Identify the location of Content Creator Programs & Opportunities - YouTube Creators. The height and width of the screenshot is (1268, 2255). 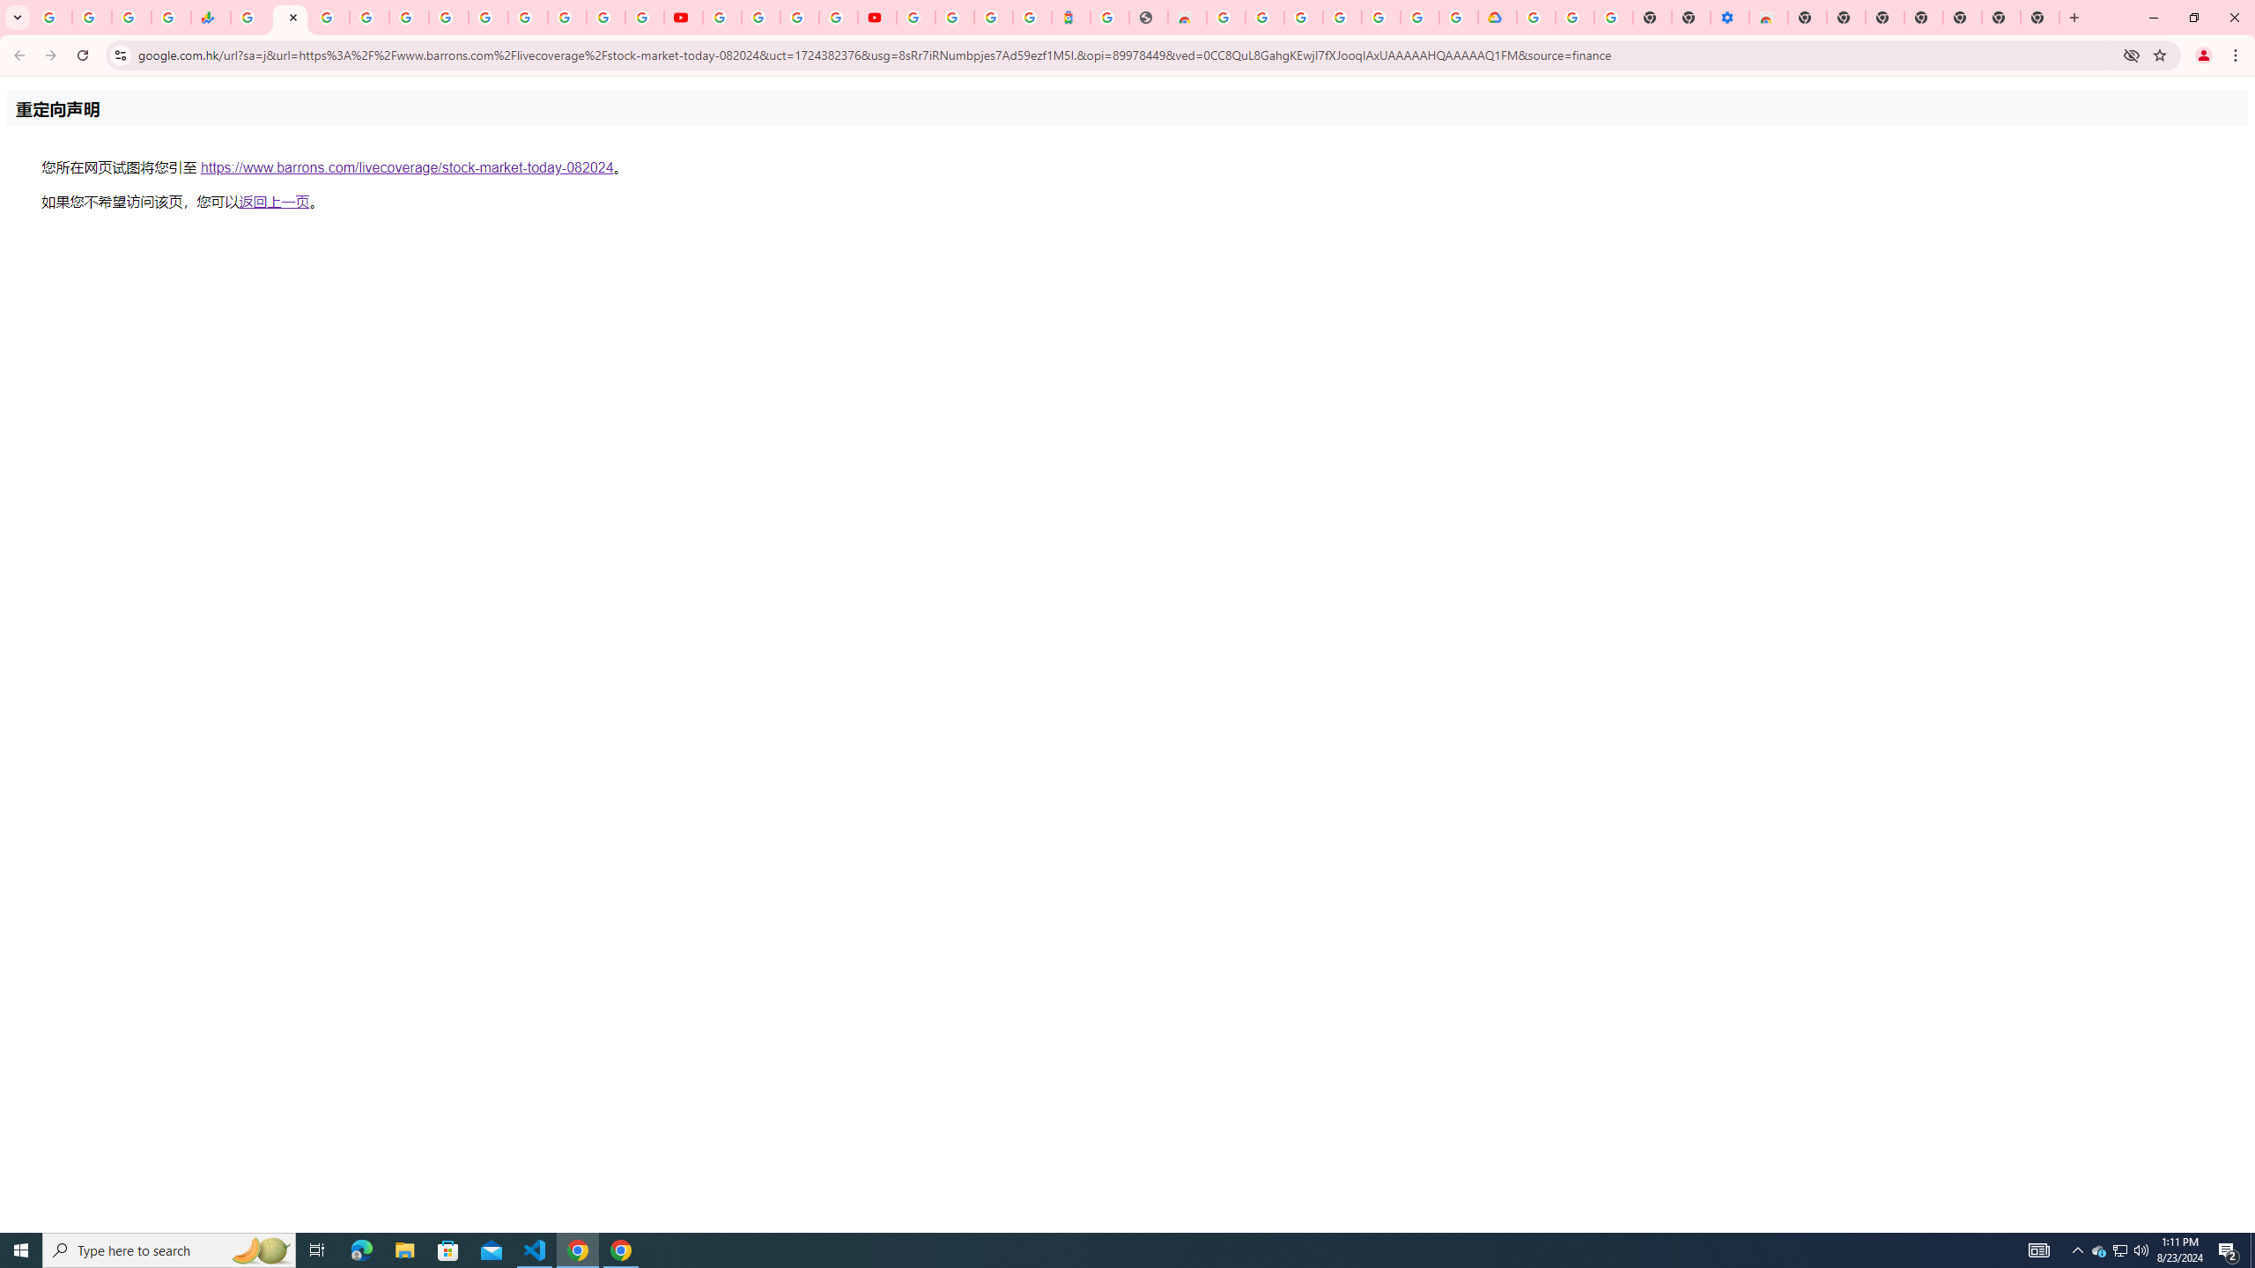
(877, 18).